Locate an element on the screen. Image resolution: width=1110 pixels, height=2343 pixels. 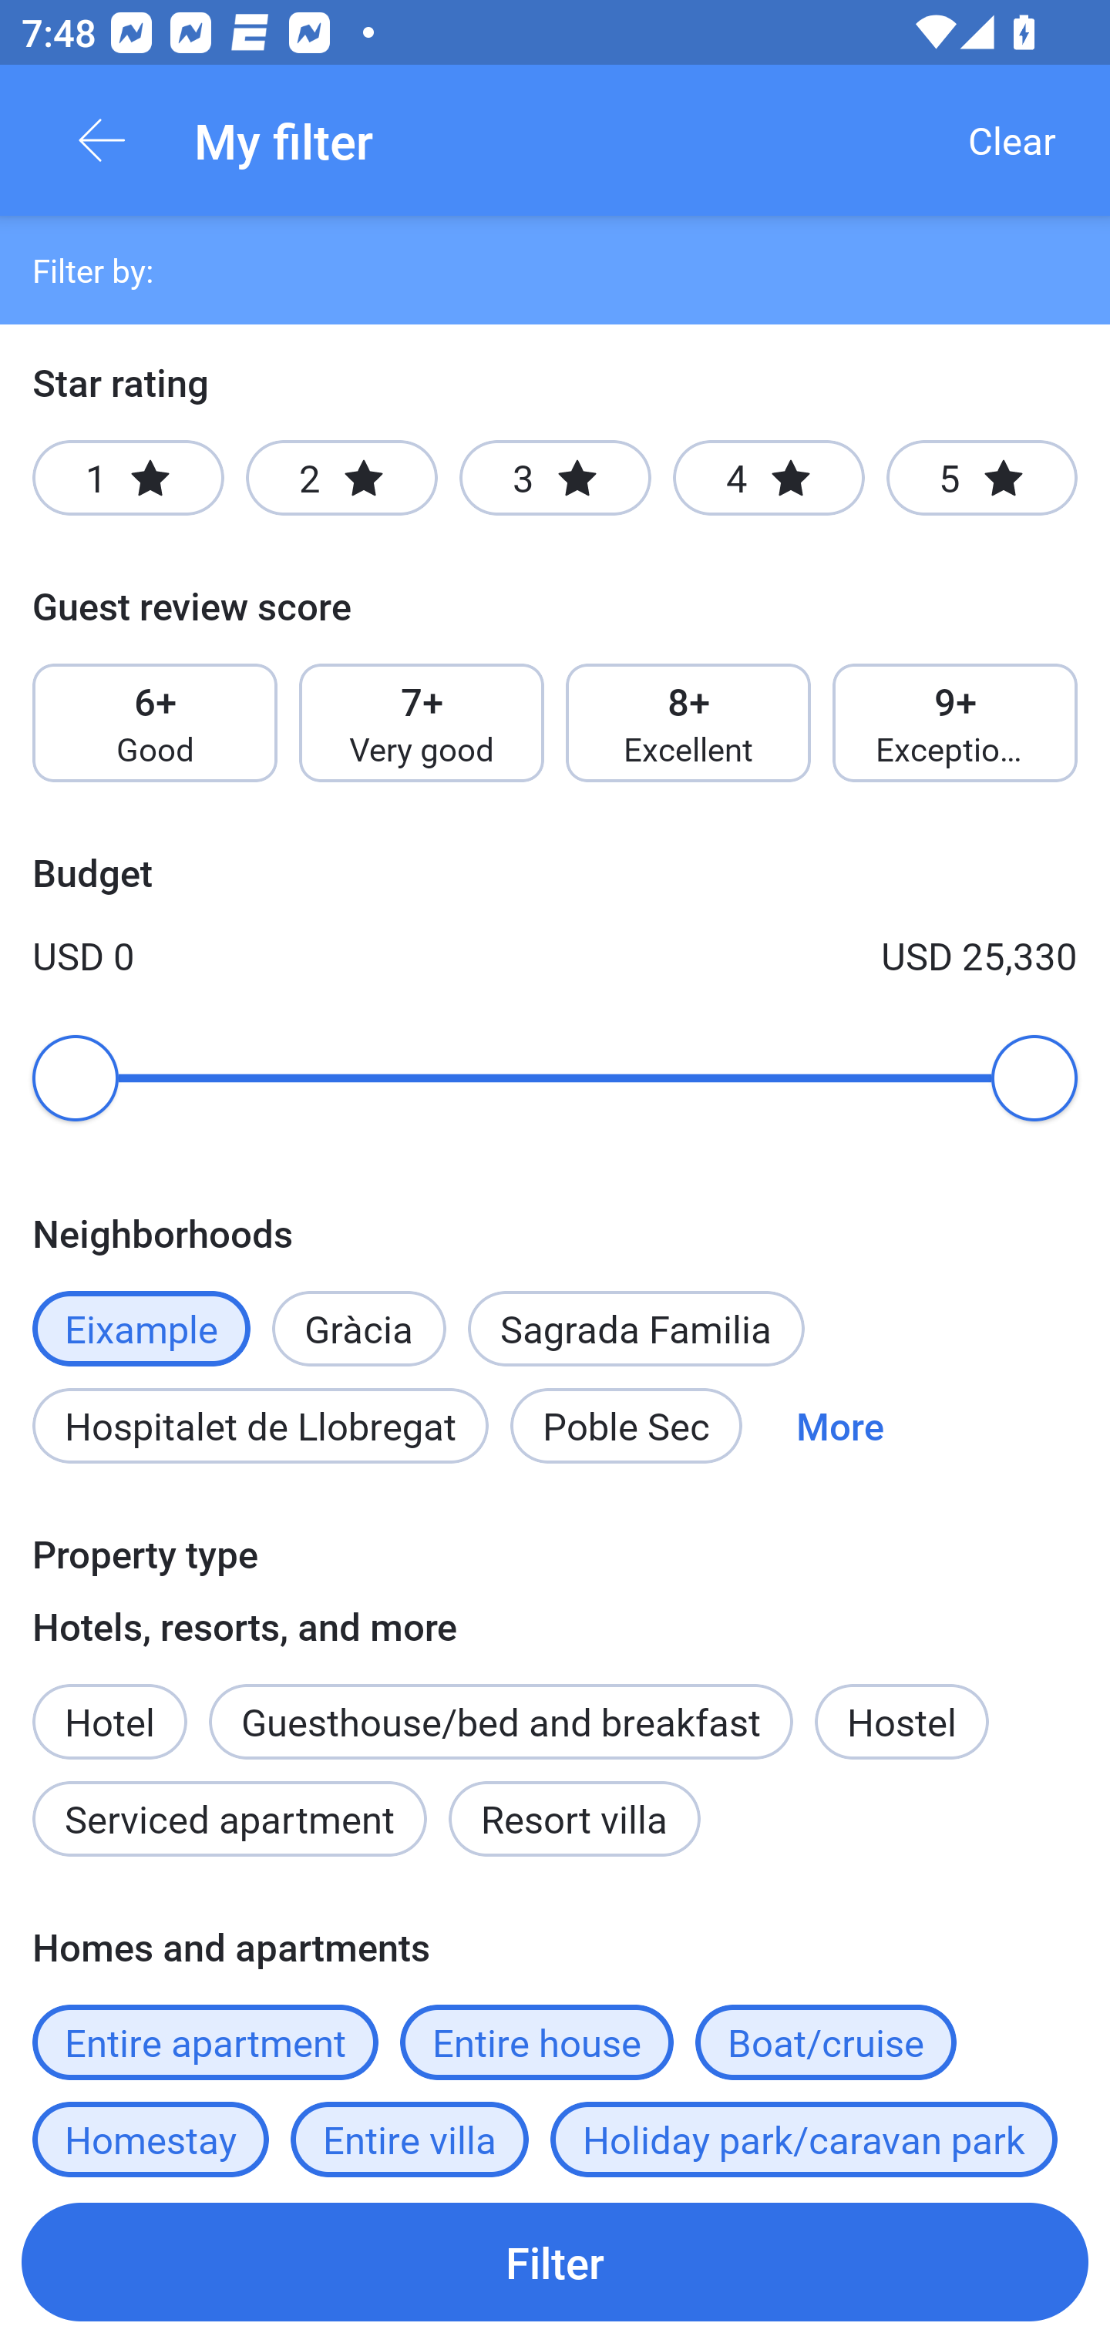
More is located at coordinates (840, 1426).